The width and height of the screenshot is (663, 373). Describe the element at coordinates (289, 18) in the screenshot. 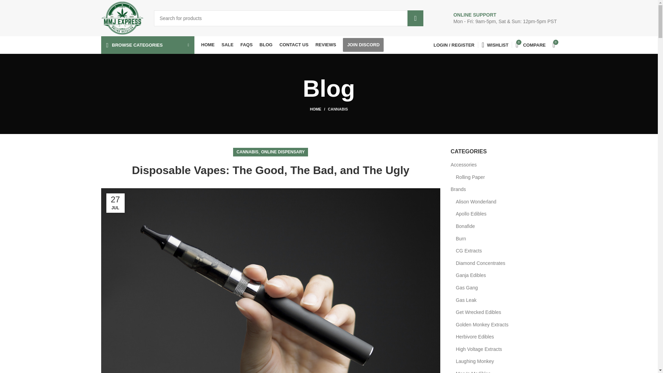

I see `Search for products` at that location.